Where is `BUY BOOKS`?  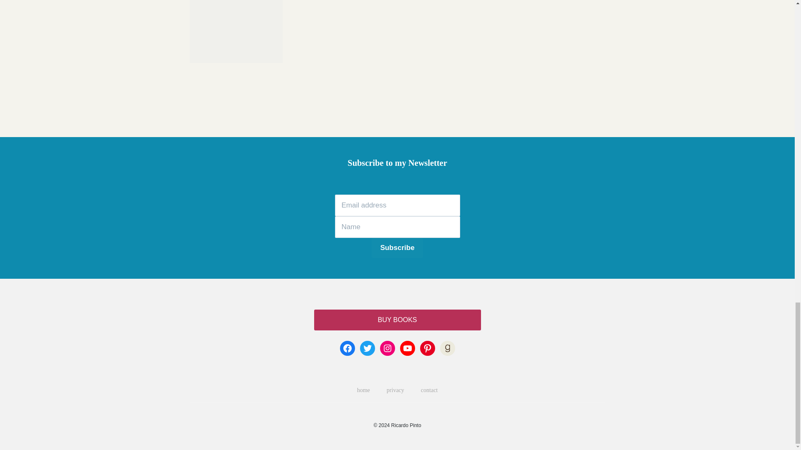
BUY BOOKS is located at coordinates (397, 320).